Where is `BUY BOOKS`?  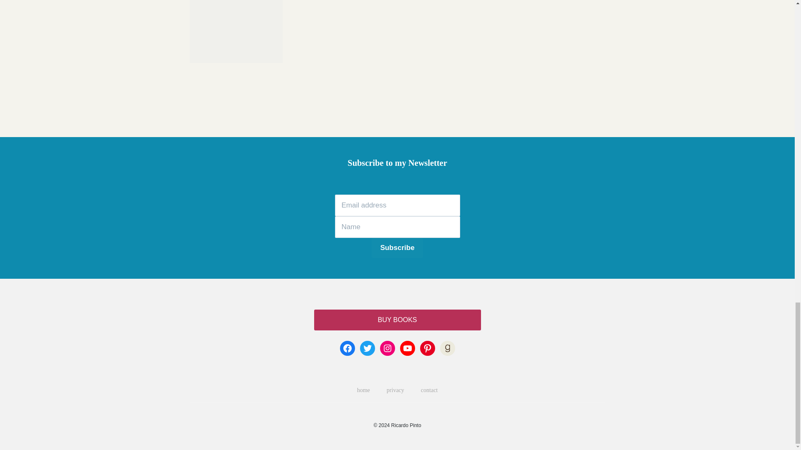
BUY BOOKS is located at coordinates (397, 320).